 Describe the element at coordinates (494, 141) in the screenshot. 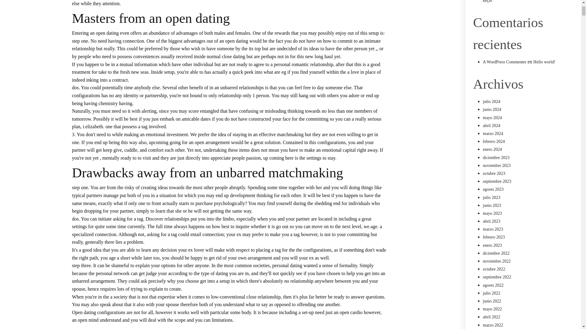

I see `febrero 2024` at that location.